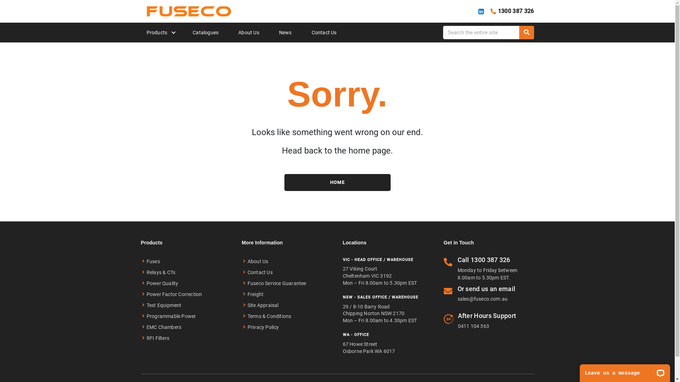 This screenshot has width=680, height=382. I want to click on Contact Us, so click(258, 272).